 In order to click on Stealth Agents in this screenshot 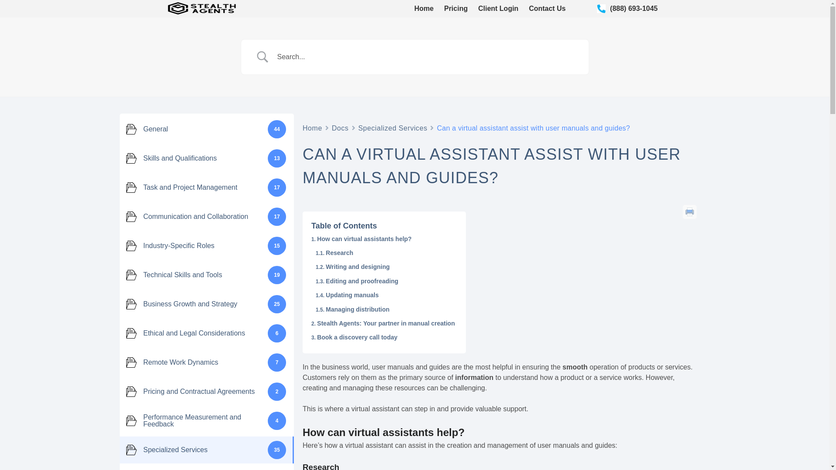, I will do `click(267, 14)`.